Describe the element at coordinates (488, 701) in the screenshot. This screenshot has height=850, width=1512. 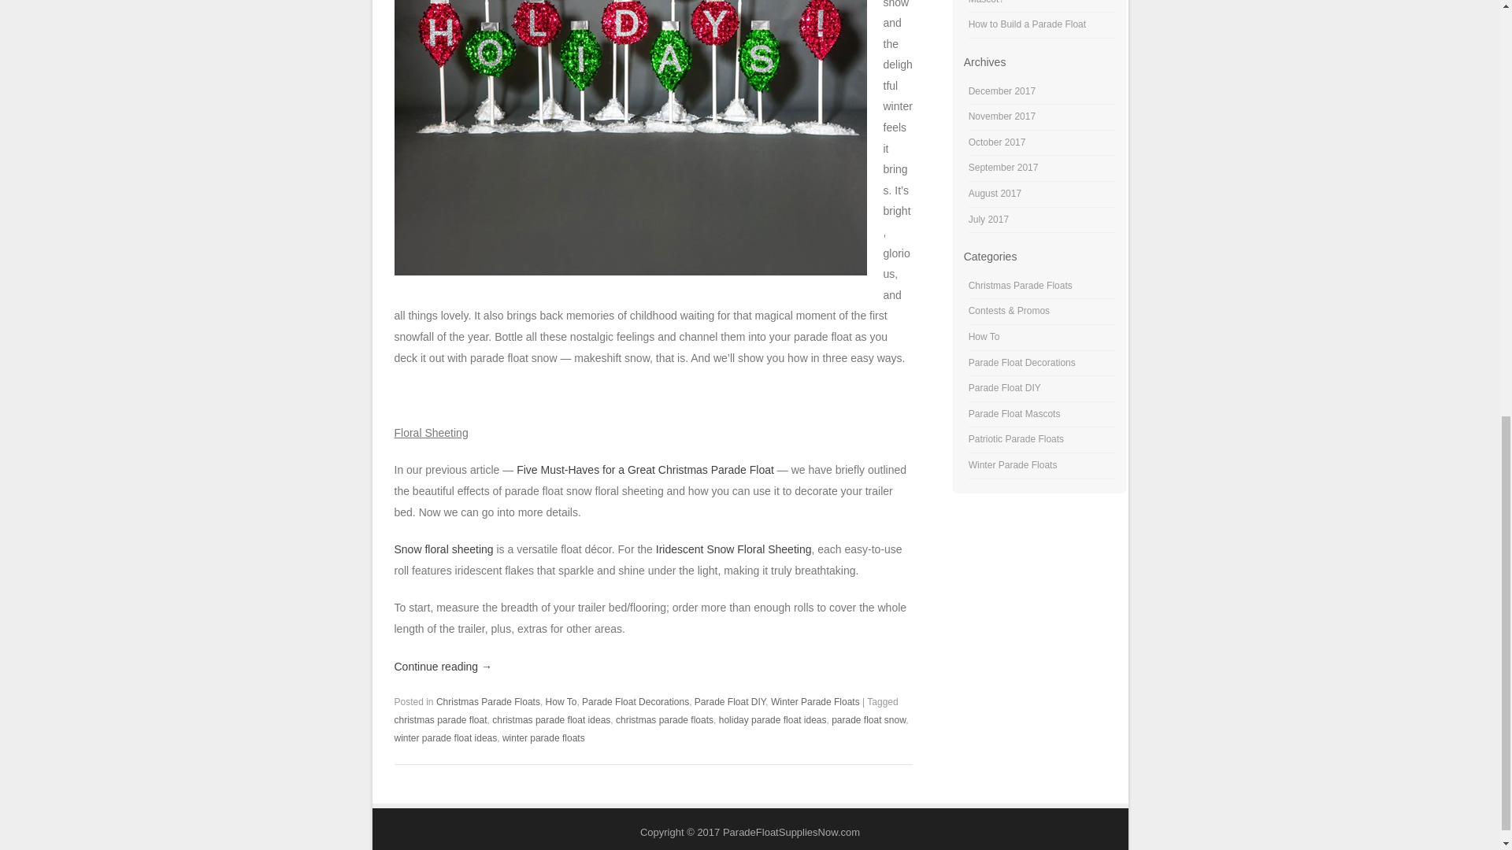
I see `Christmas Parade Floats` at that location.